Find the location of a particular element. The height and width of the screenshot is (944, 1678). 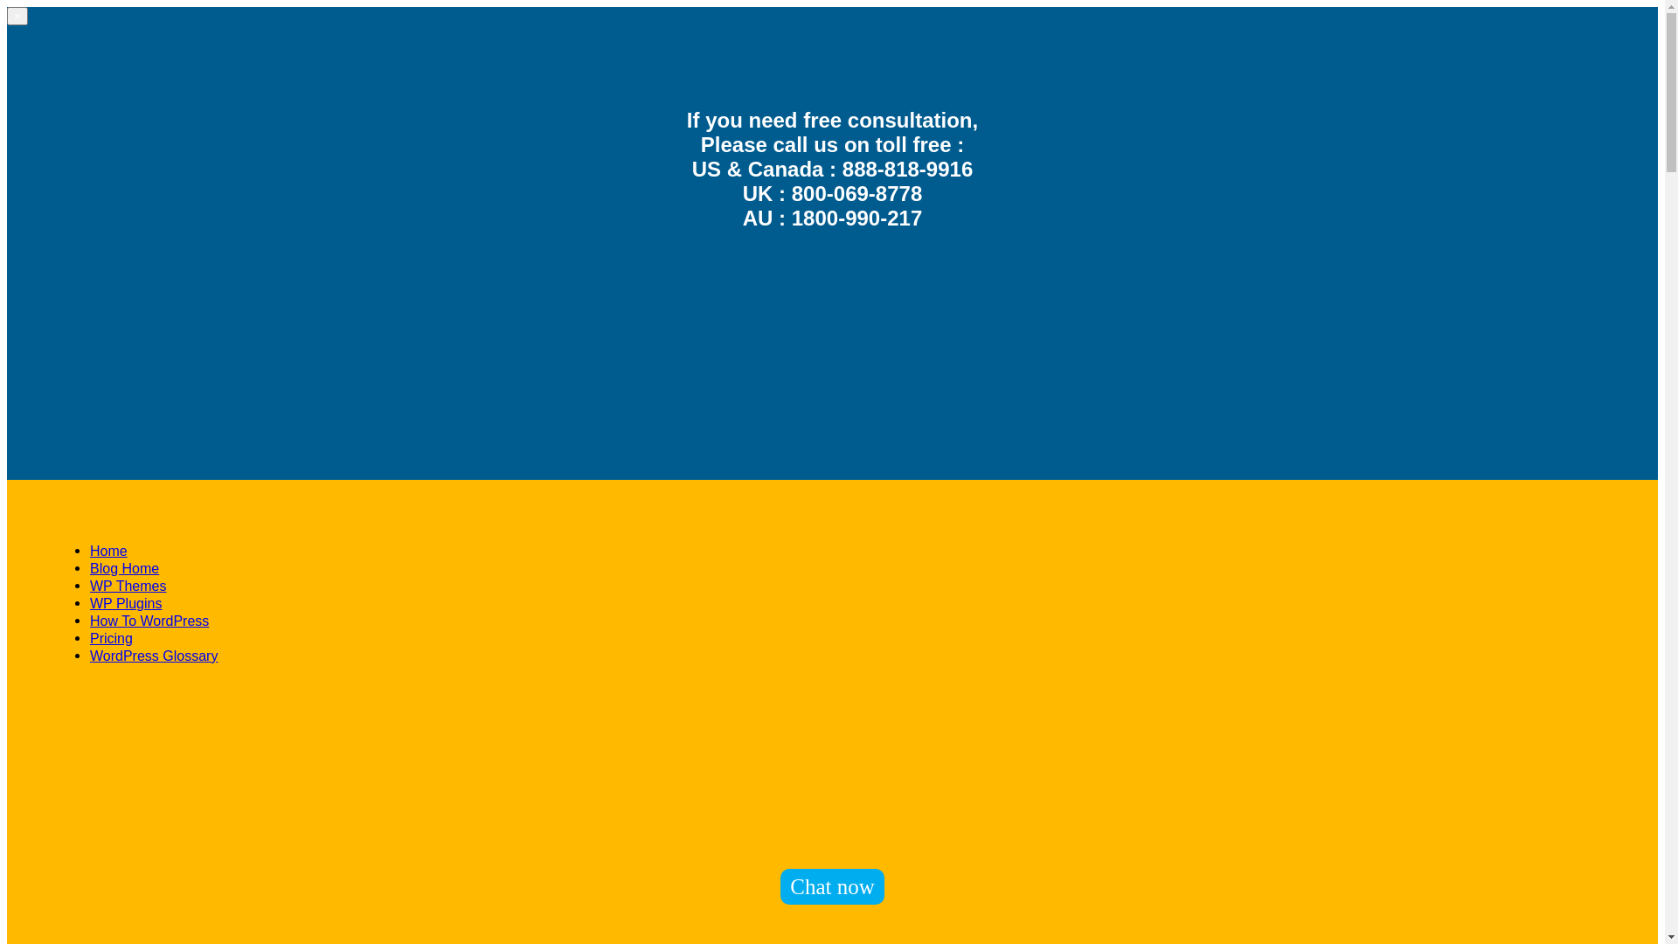

Pricing is located at coordinates (112, 638).